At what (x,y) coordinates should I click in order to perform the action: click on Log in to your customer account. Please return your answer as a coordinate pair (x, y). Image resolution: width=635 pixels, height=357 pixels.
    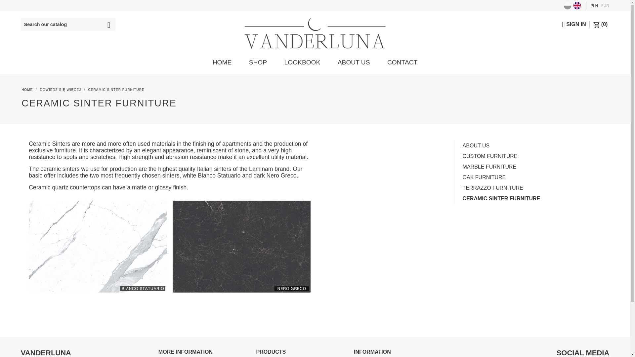
    Looking at the image, I should click on (571, 24).